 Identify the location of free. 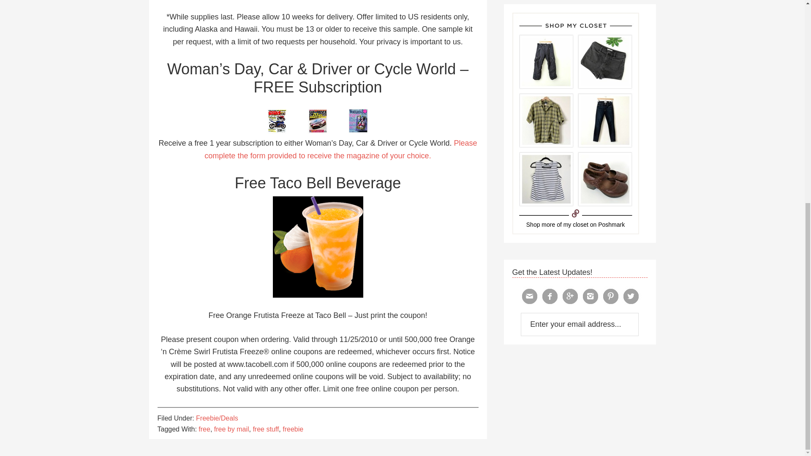
(204, 429).